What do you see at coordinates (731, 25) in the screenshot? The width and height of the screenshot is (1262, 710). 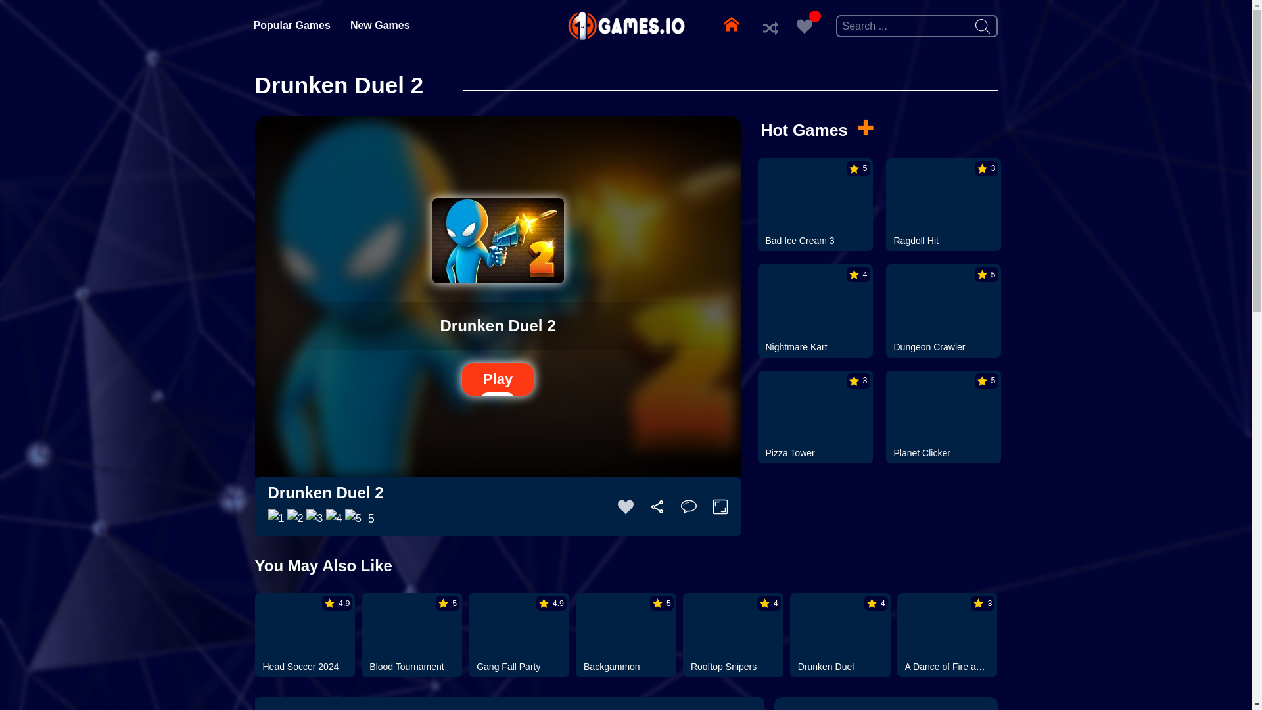 I see `Homepage` at bounding box center [731, 25].